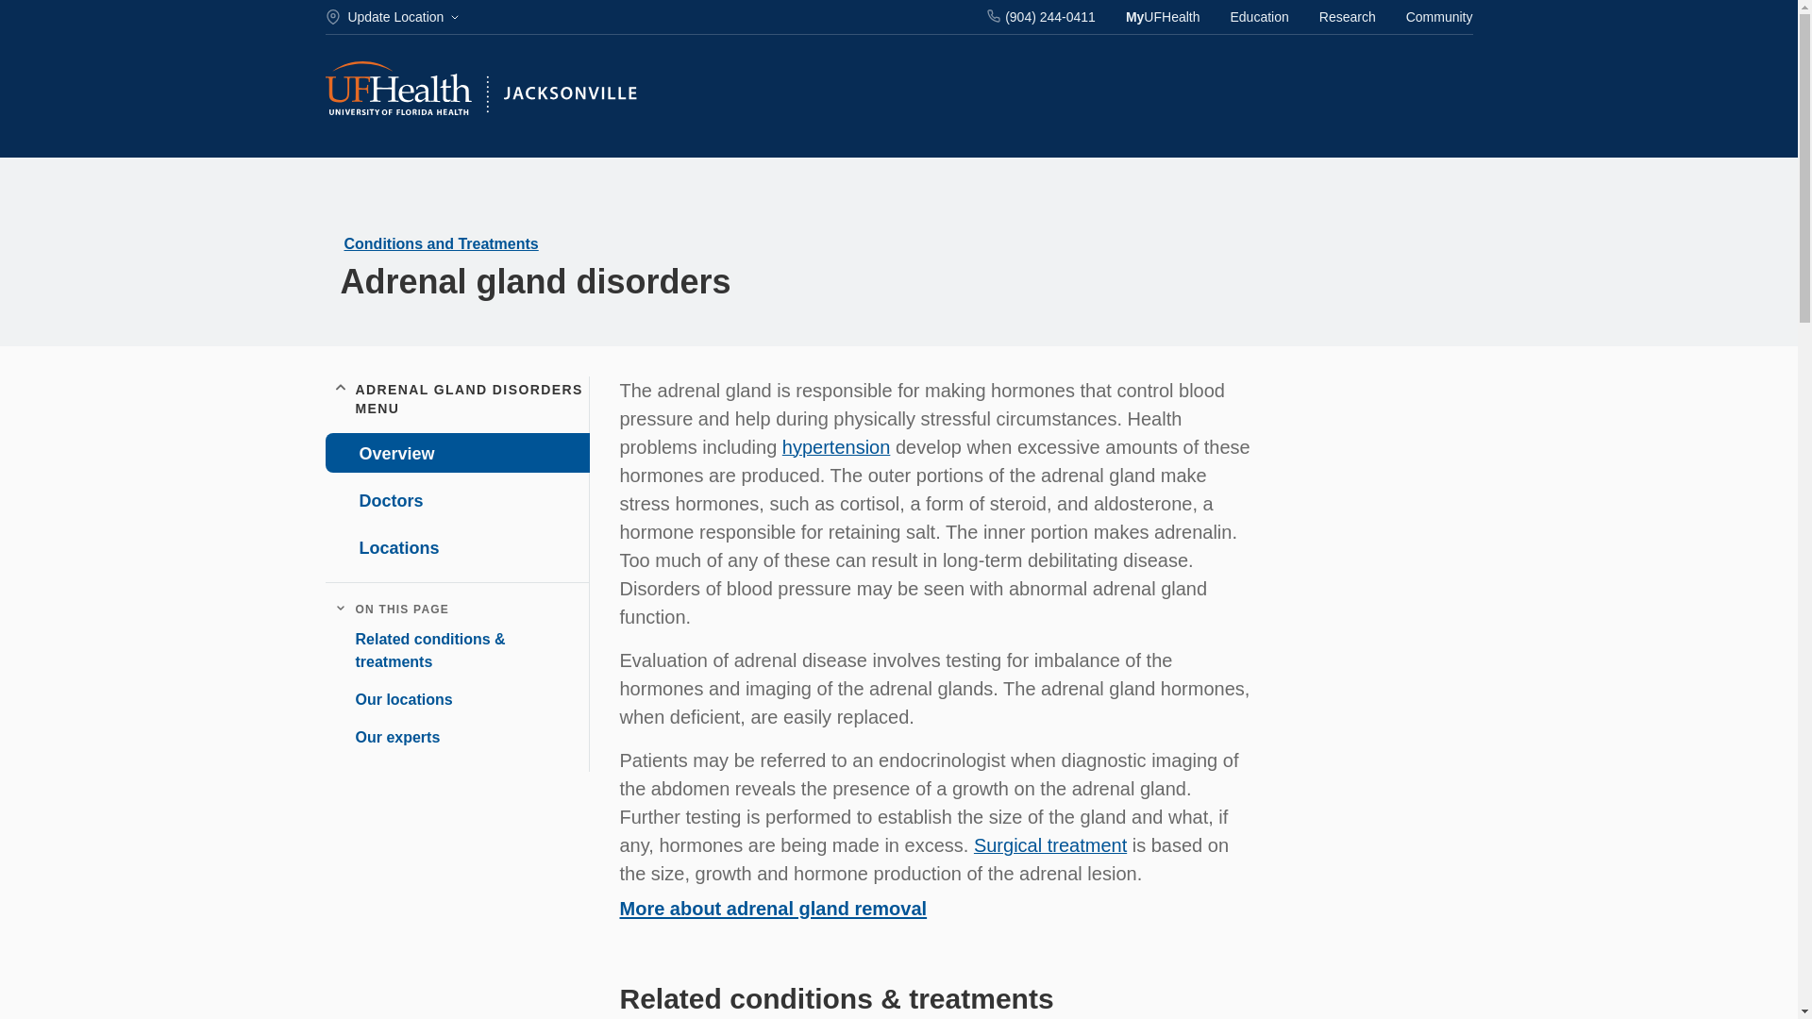 The height and width of the screenshot is (1019, 1812). Describe the element at coordinates (441, 243) in the screenshot. I see `Conditions and Treatments` at that location.